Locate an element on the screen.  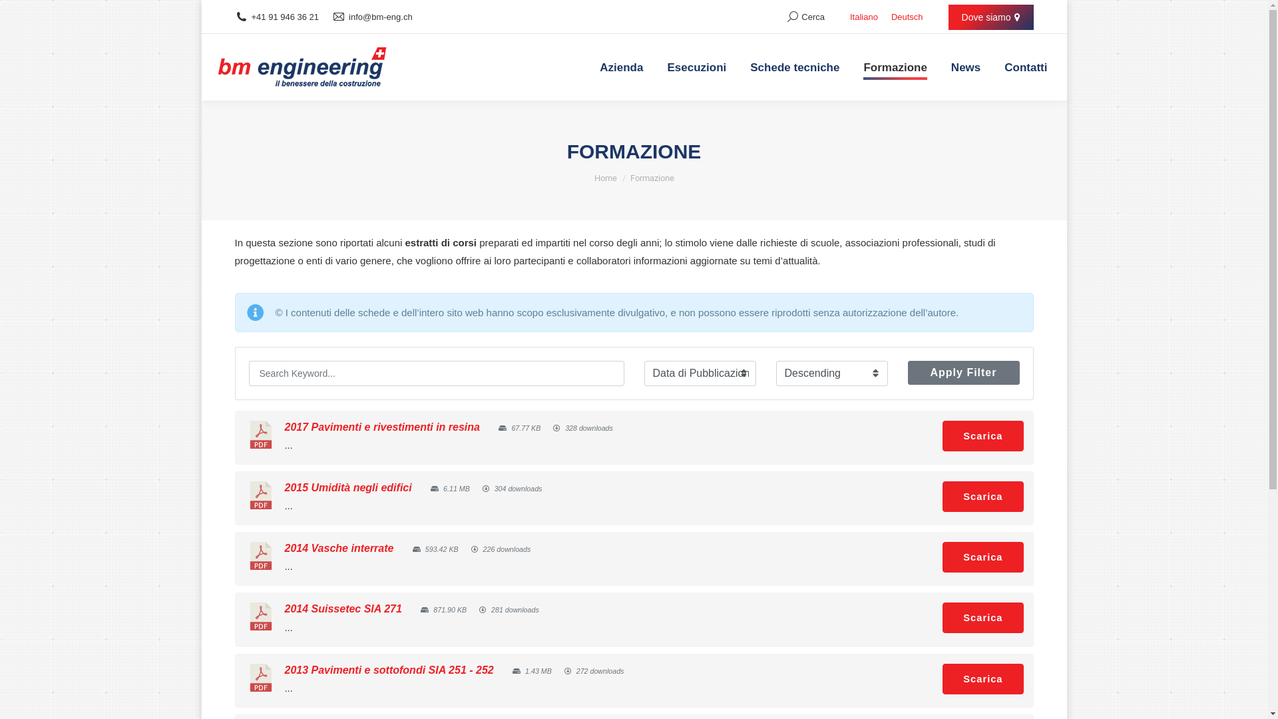
Dove siamo is located at coordinates (991, 17).